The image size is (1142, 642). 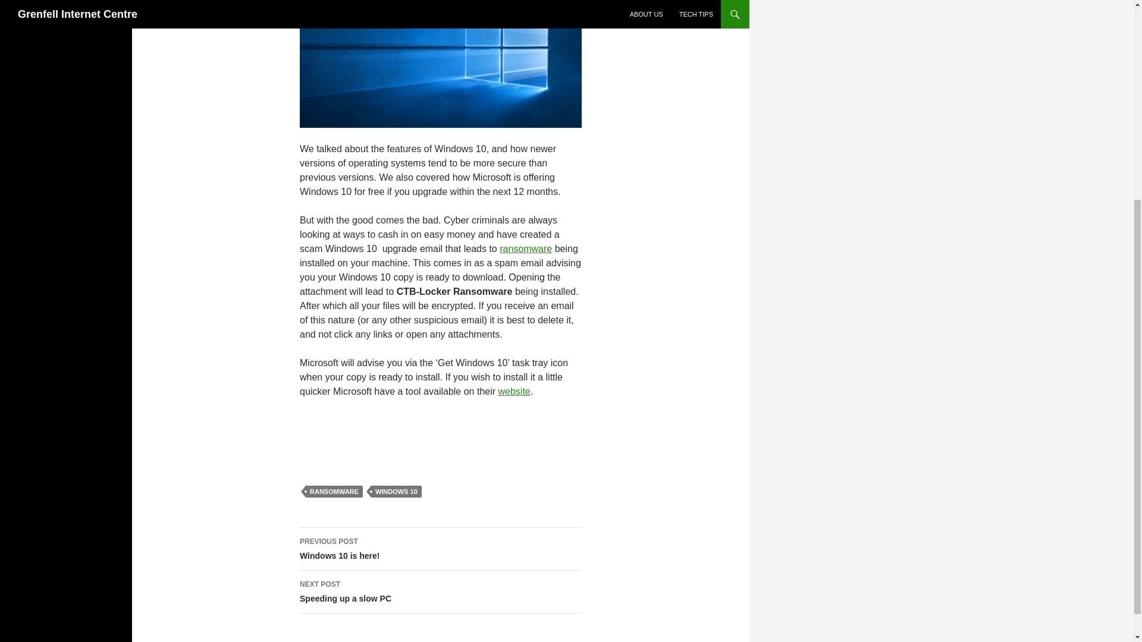 What do you see at coordinates (526, 248) in the screenshot?
I see `WINDOWS 10` at bounding box center [526, 248].